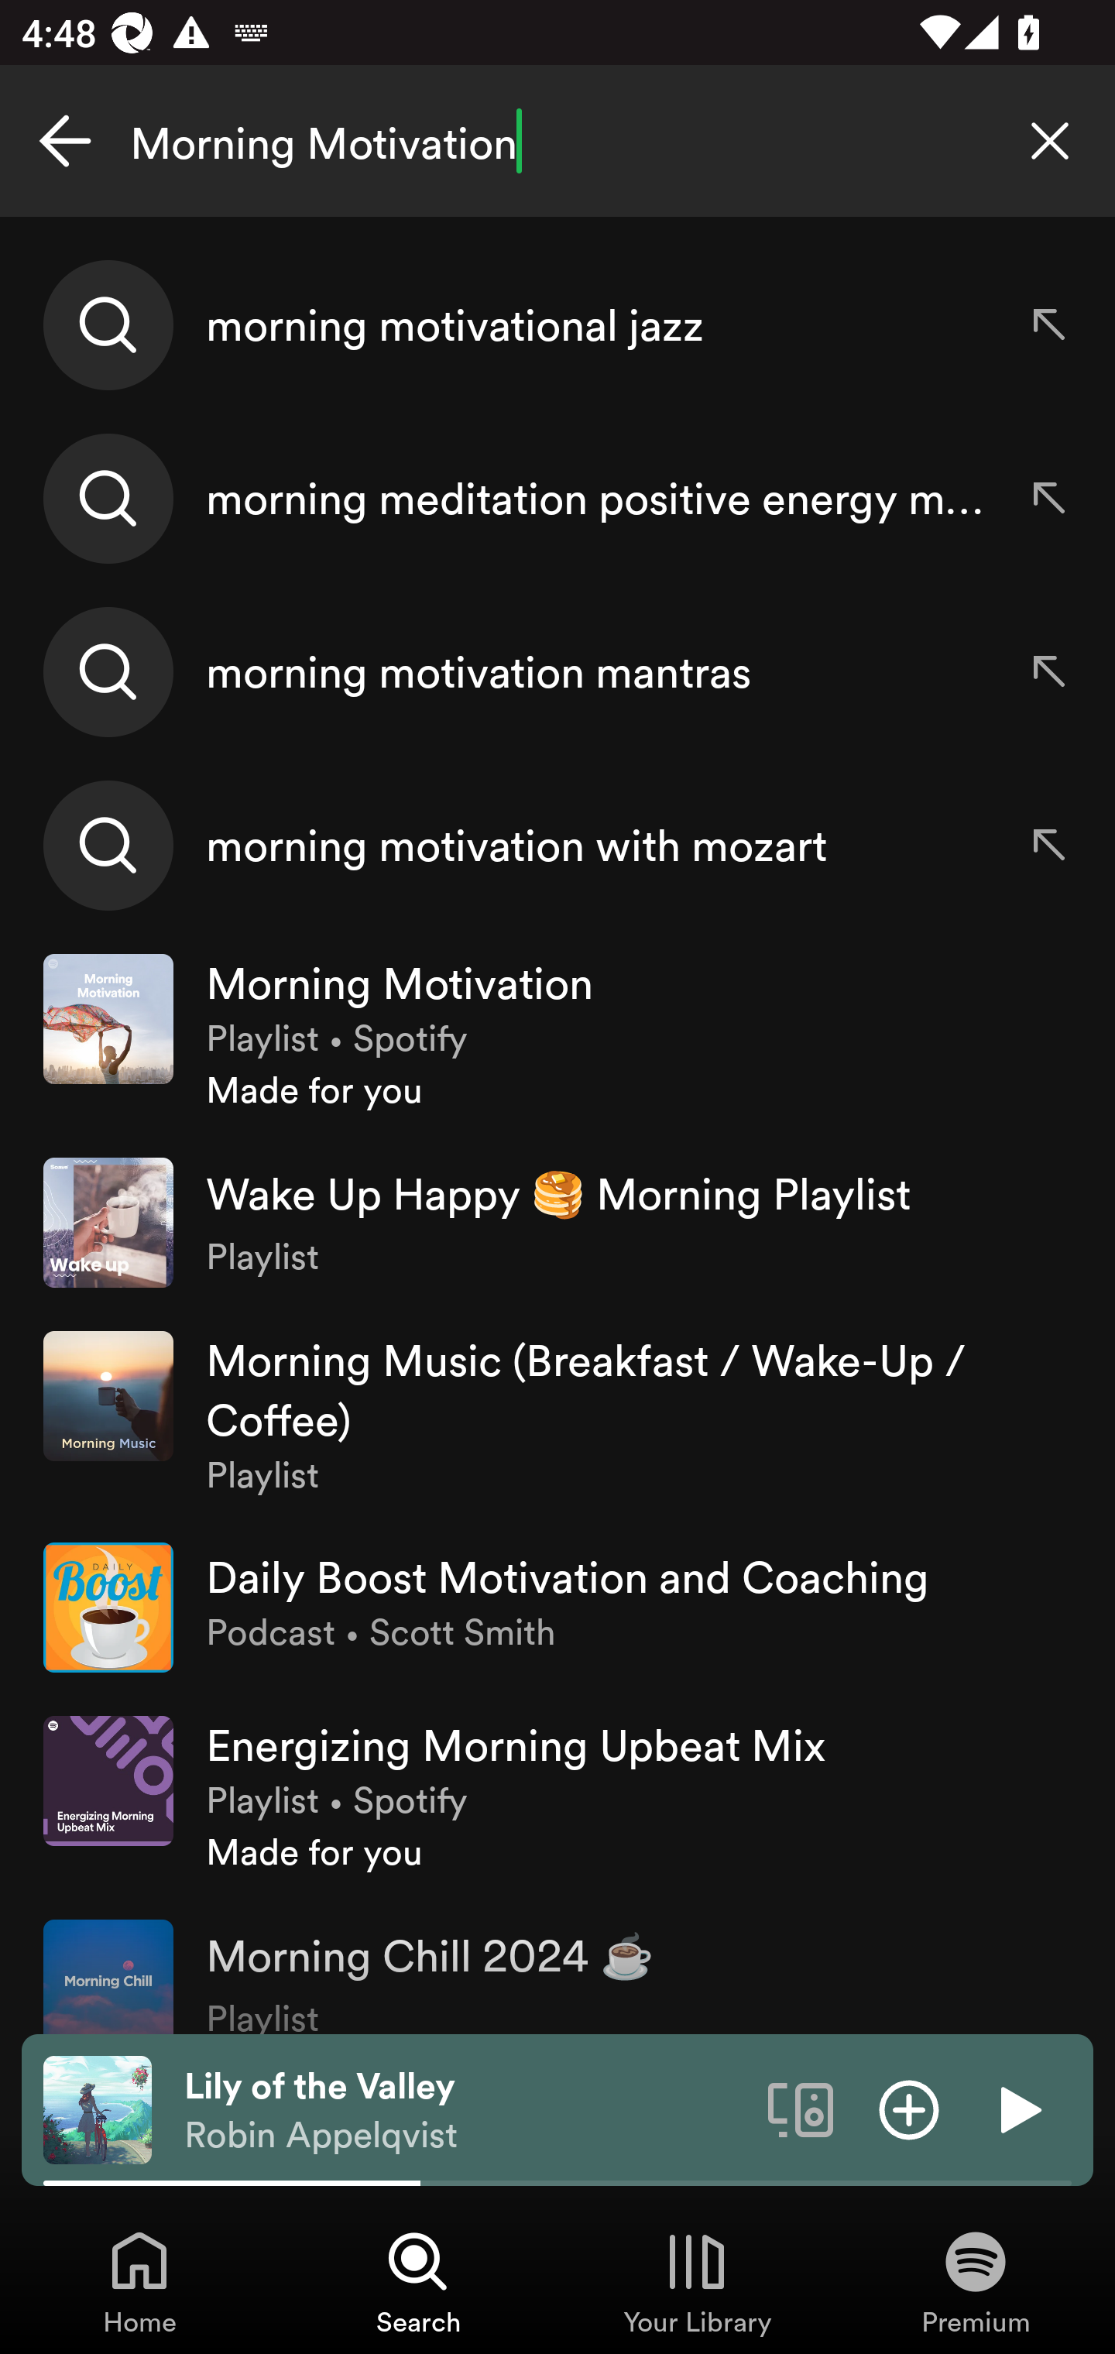  I want to click on Morning Chill 2024 ☕️ Playlist, so click(557, 1965).